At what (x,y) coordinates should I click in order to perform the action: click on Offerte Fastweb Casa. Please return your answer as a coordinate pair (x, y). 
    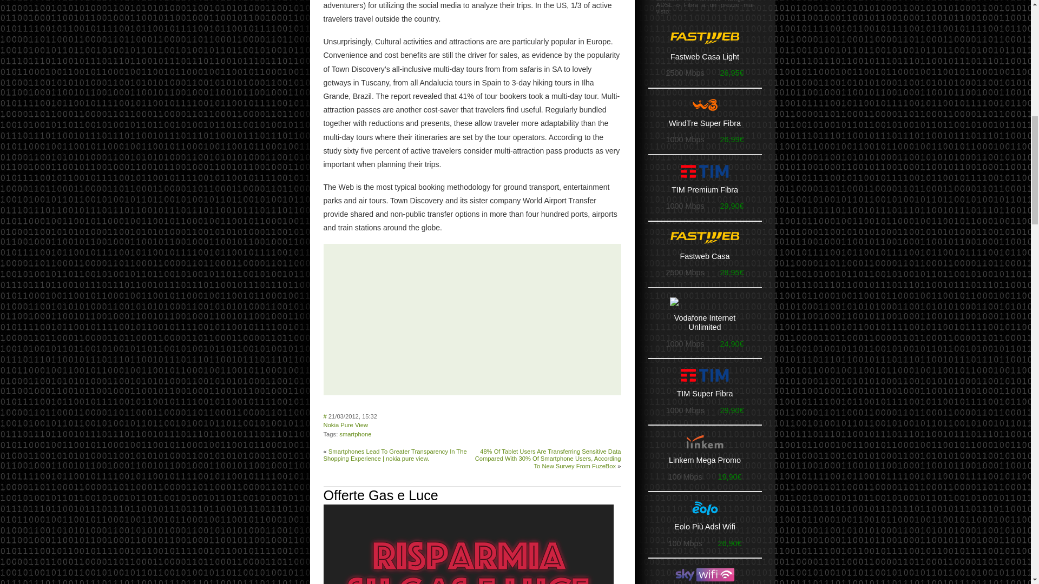
    Looking at the image, I should click on (705, 38).